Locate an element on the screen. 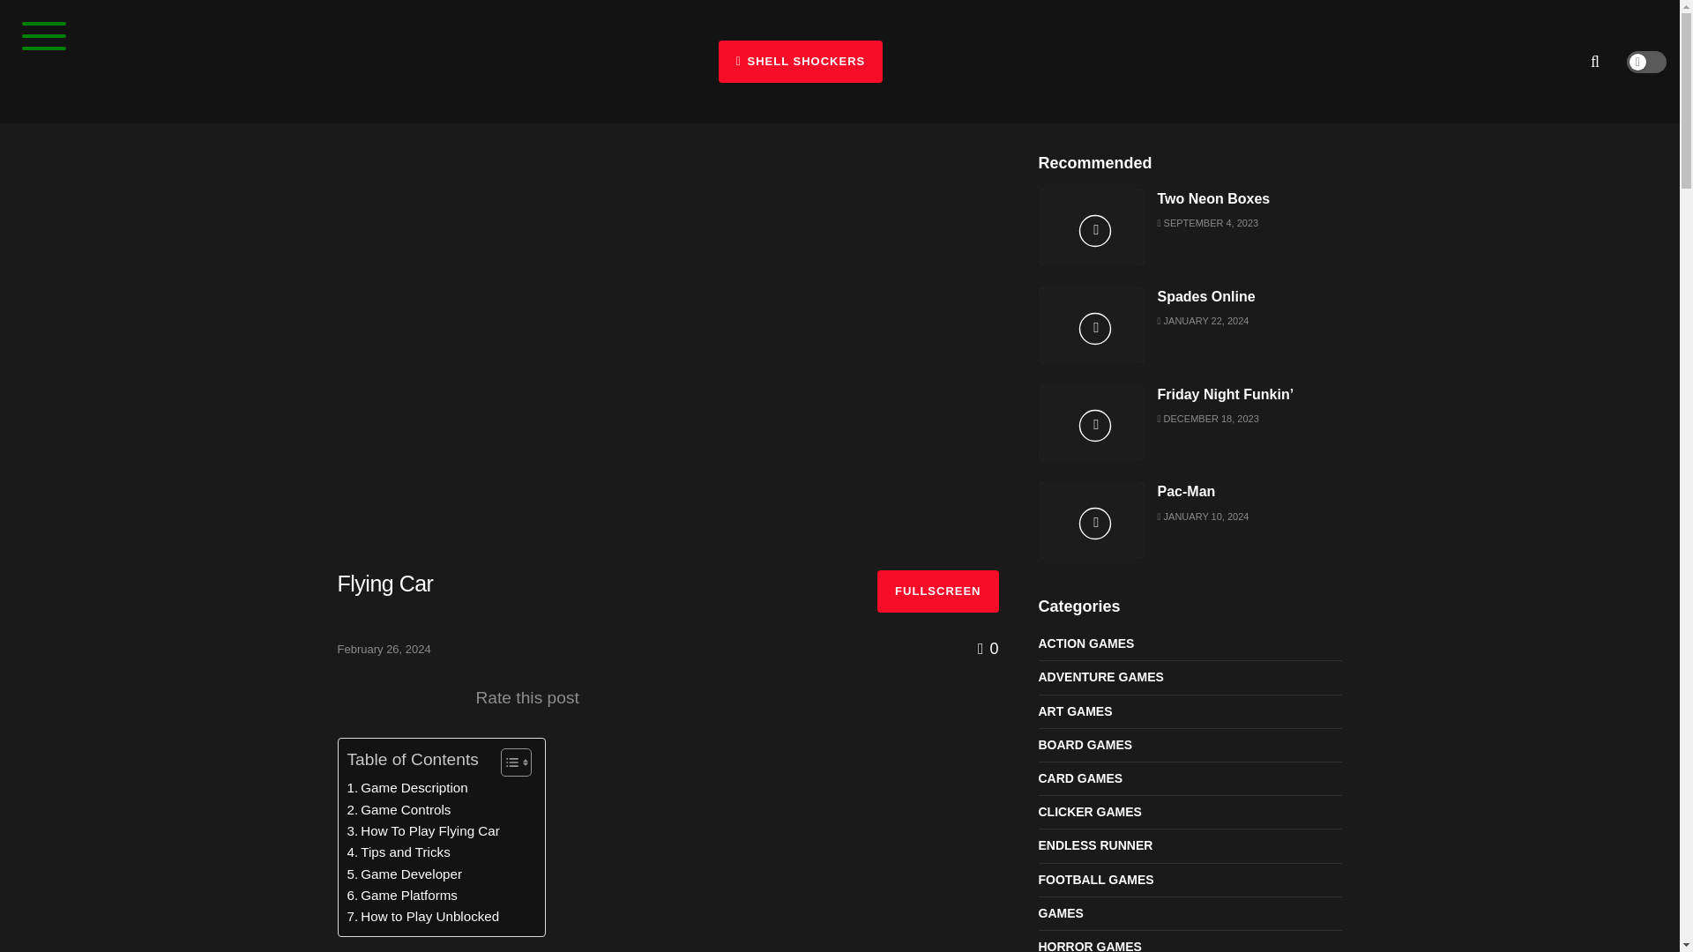  Game Platforms is located at coordinates (402, 896).